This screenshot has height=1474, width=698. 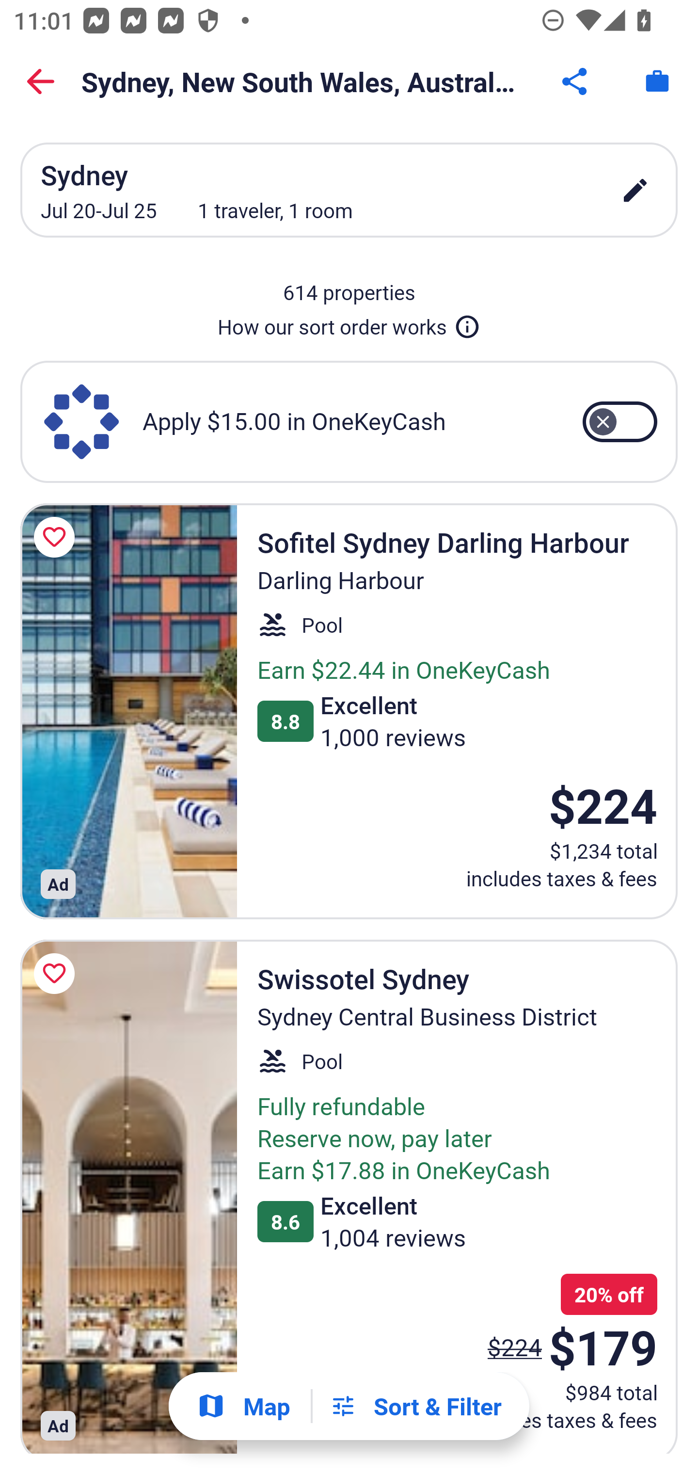 What do you see at coordinates (128, 1197) in the screenshot?
I see `Swissotel Sydney` at bounding box center [128, 1197].